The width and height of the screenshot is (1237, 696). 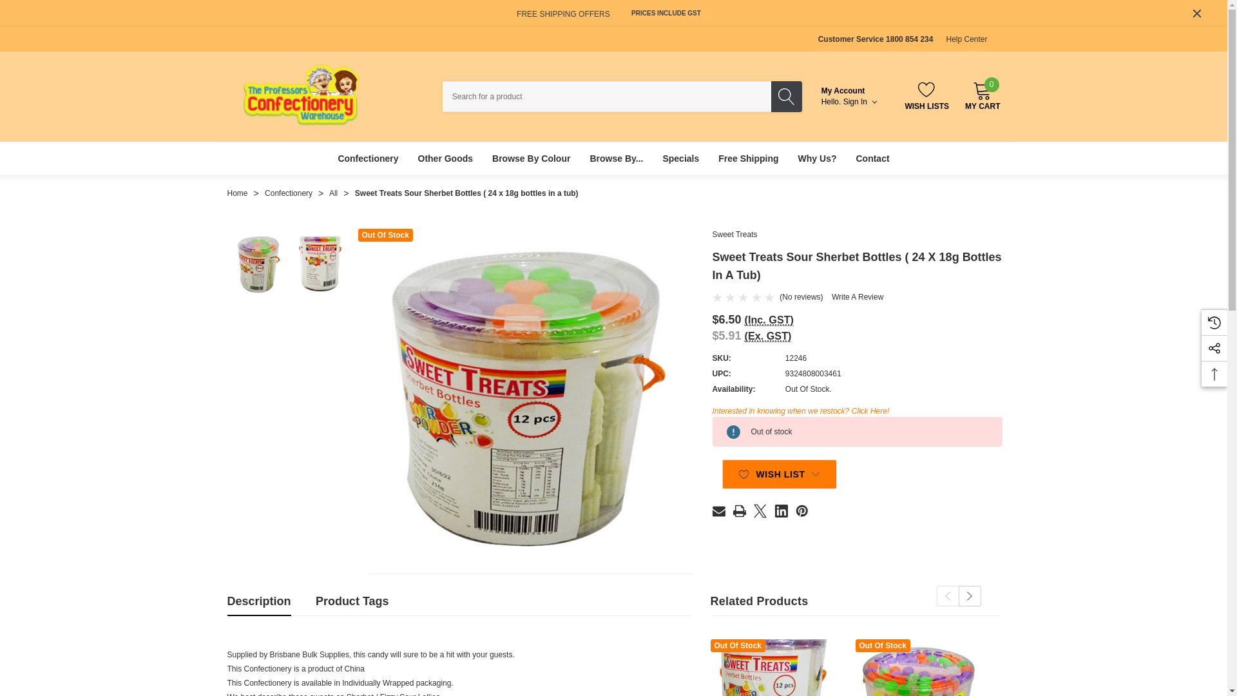 I want to click on Customer Service 1800 854 234, so click(x=876, y=39).